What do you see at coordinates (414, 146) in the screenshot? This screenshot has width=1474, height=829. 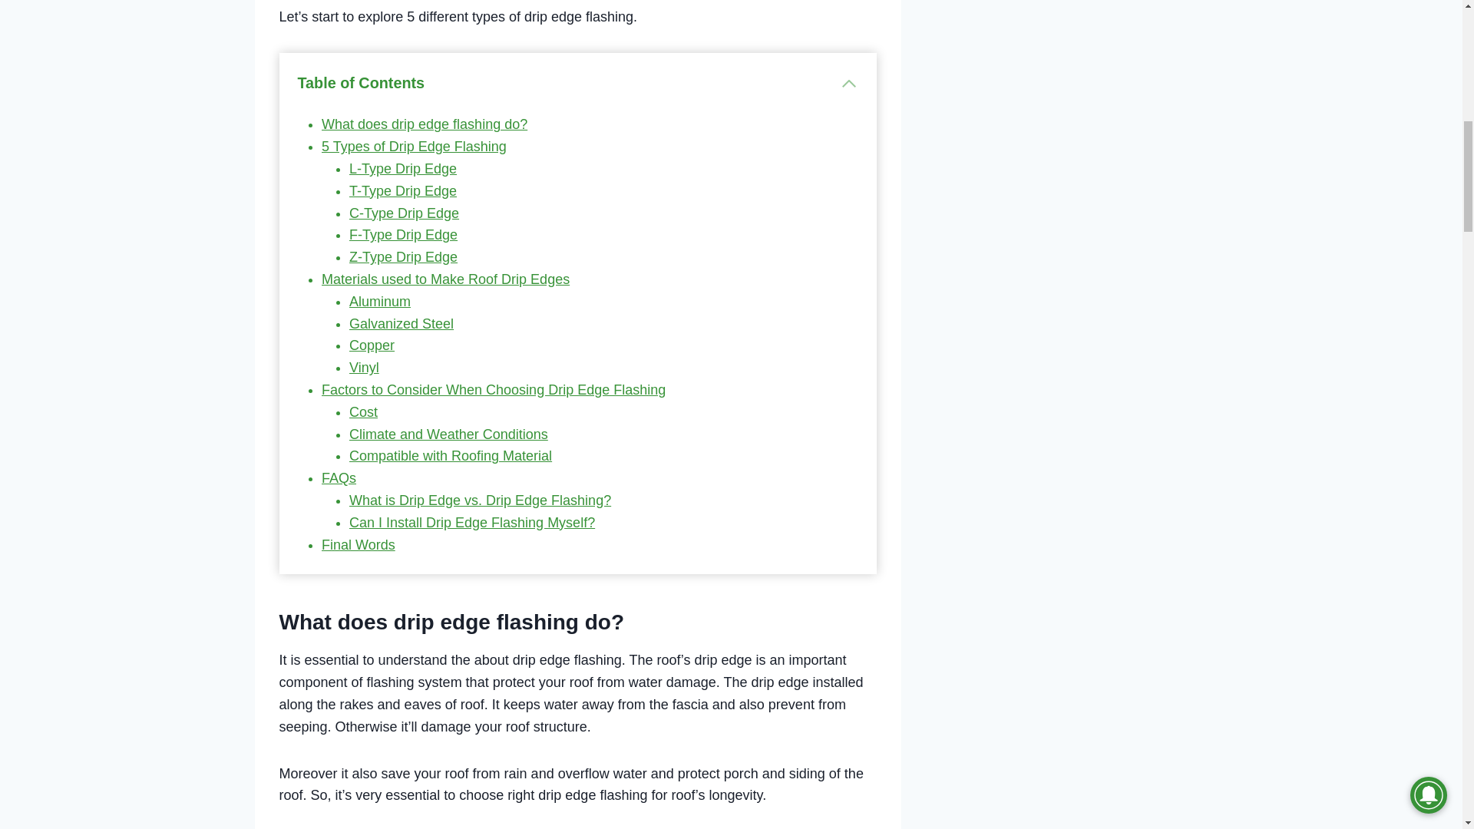 I see `5 Types of Drip Edge Flashing` at bounding box center [414, 146].